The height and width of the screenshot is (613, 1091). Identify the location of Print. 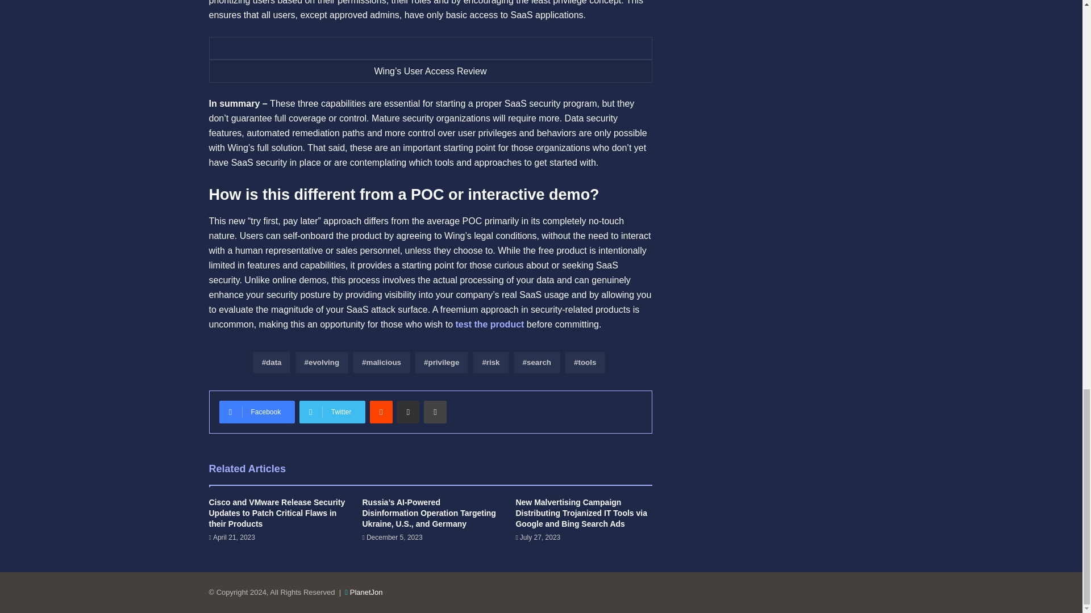
(435, 412).